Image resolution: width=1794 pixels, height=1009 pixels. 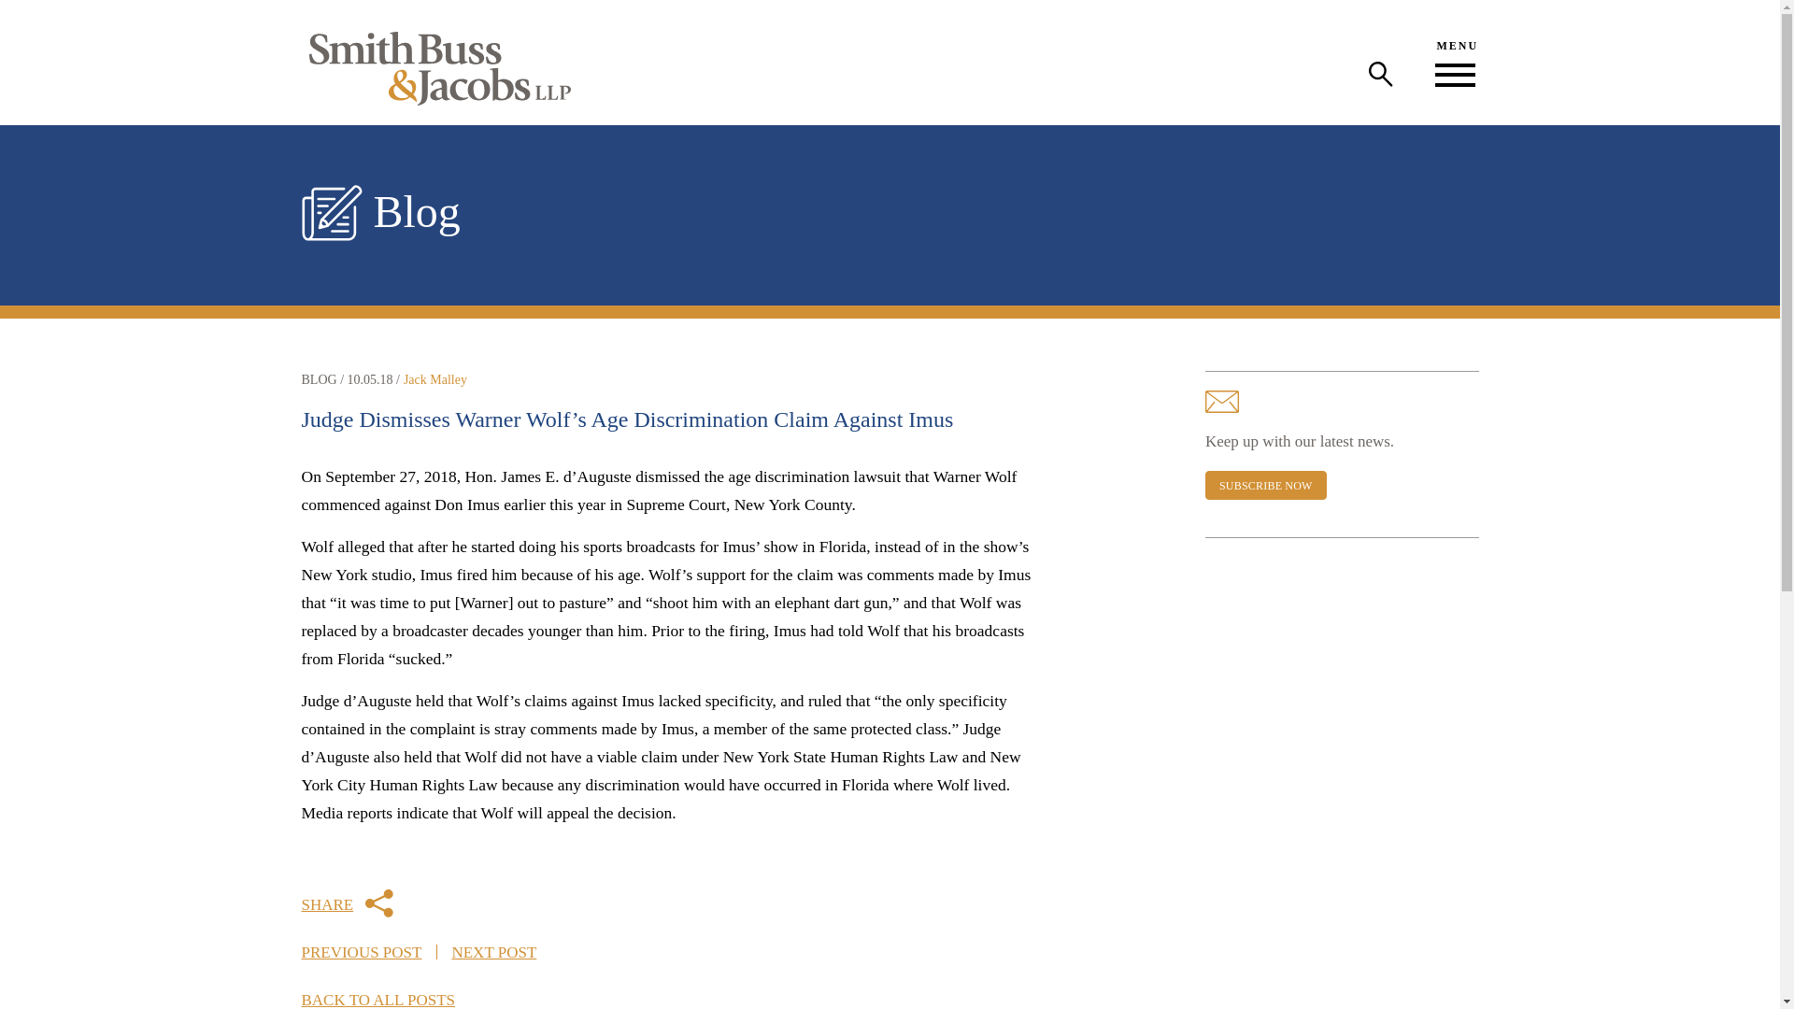 I want to click on PREVIOUS POST, so click(x=361, y=952).